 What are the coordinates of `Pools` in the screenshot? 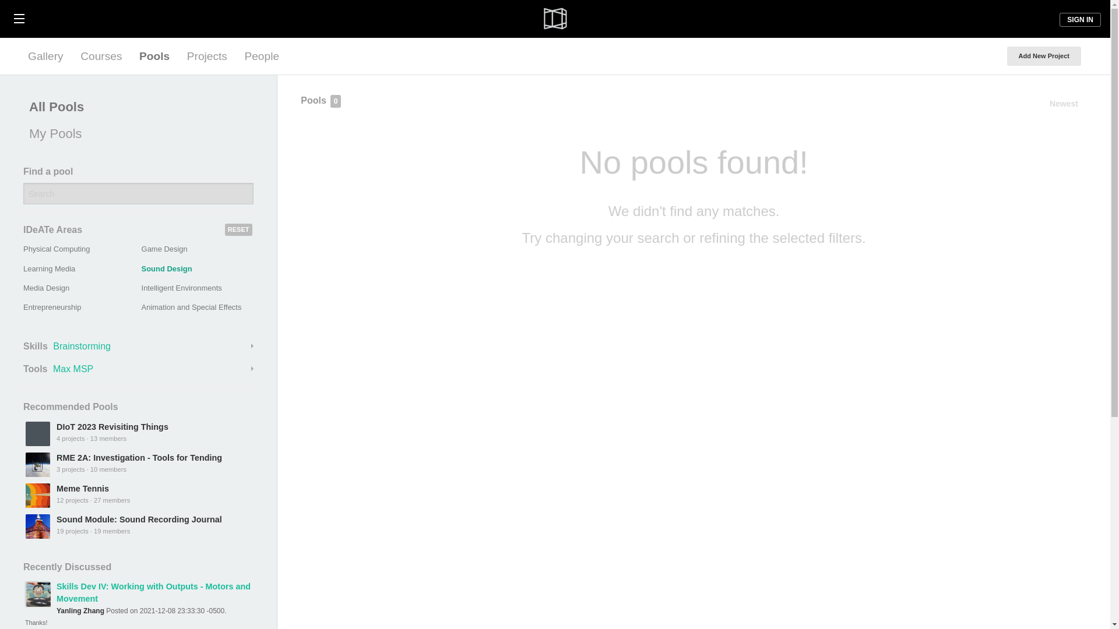 It's located at (154, 56).